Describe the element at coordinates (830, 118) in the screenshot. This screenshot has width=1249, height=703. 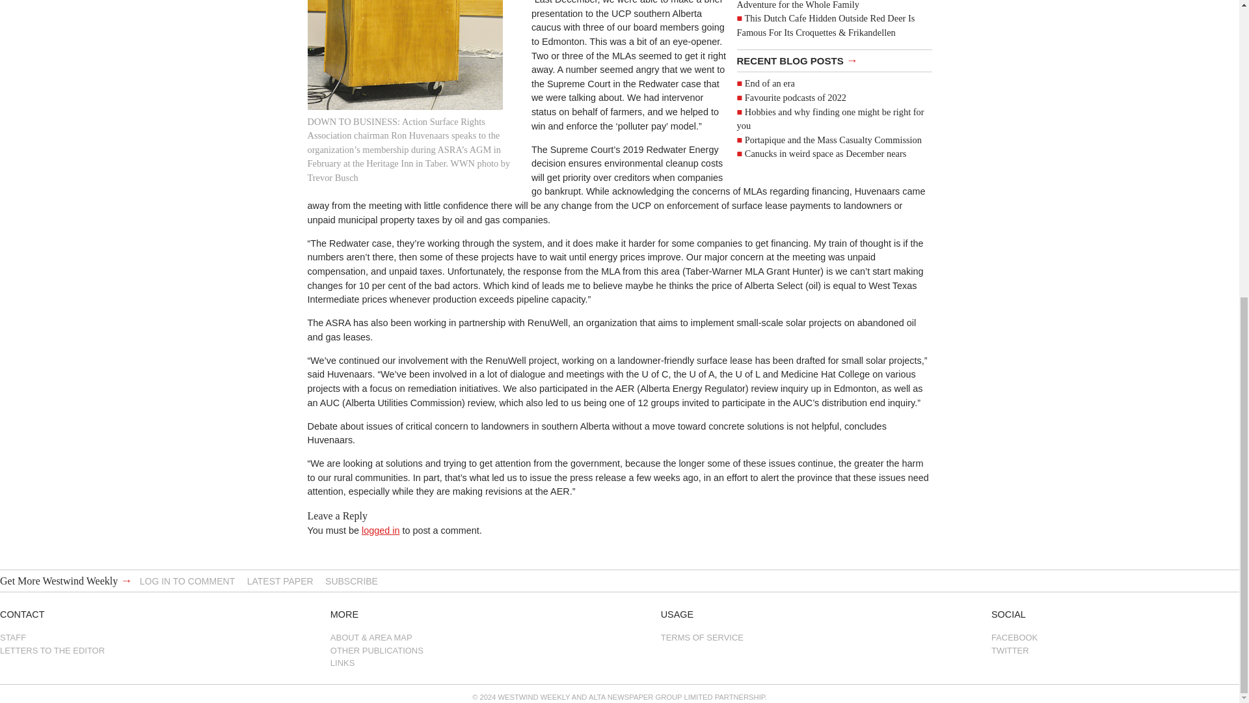
I see `Hobbies and why finding one might be right for you` at that location.